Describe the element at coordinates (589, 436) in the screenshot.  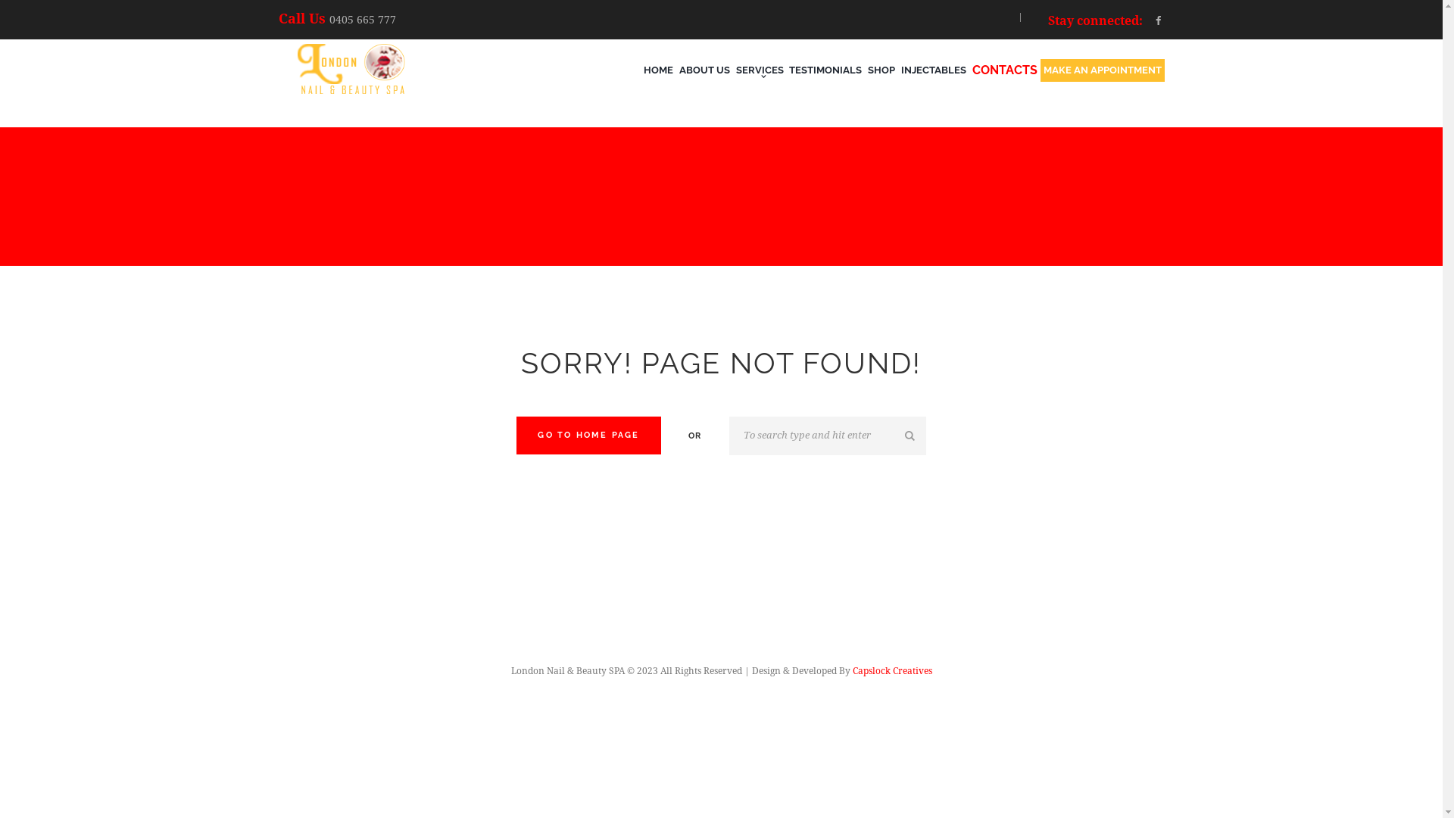
I see `GO TO HOME PAGE` at that location.